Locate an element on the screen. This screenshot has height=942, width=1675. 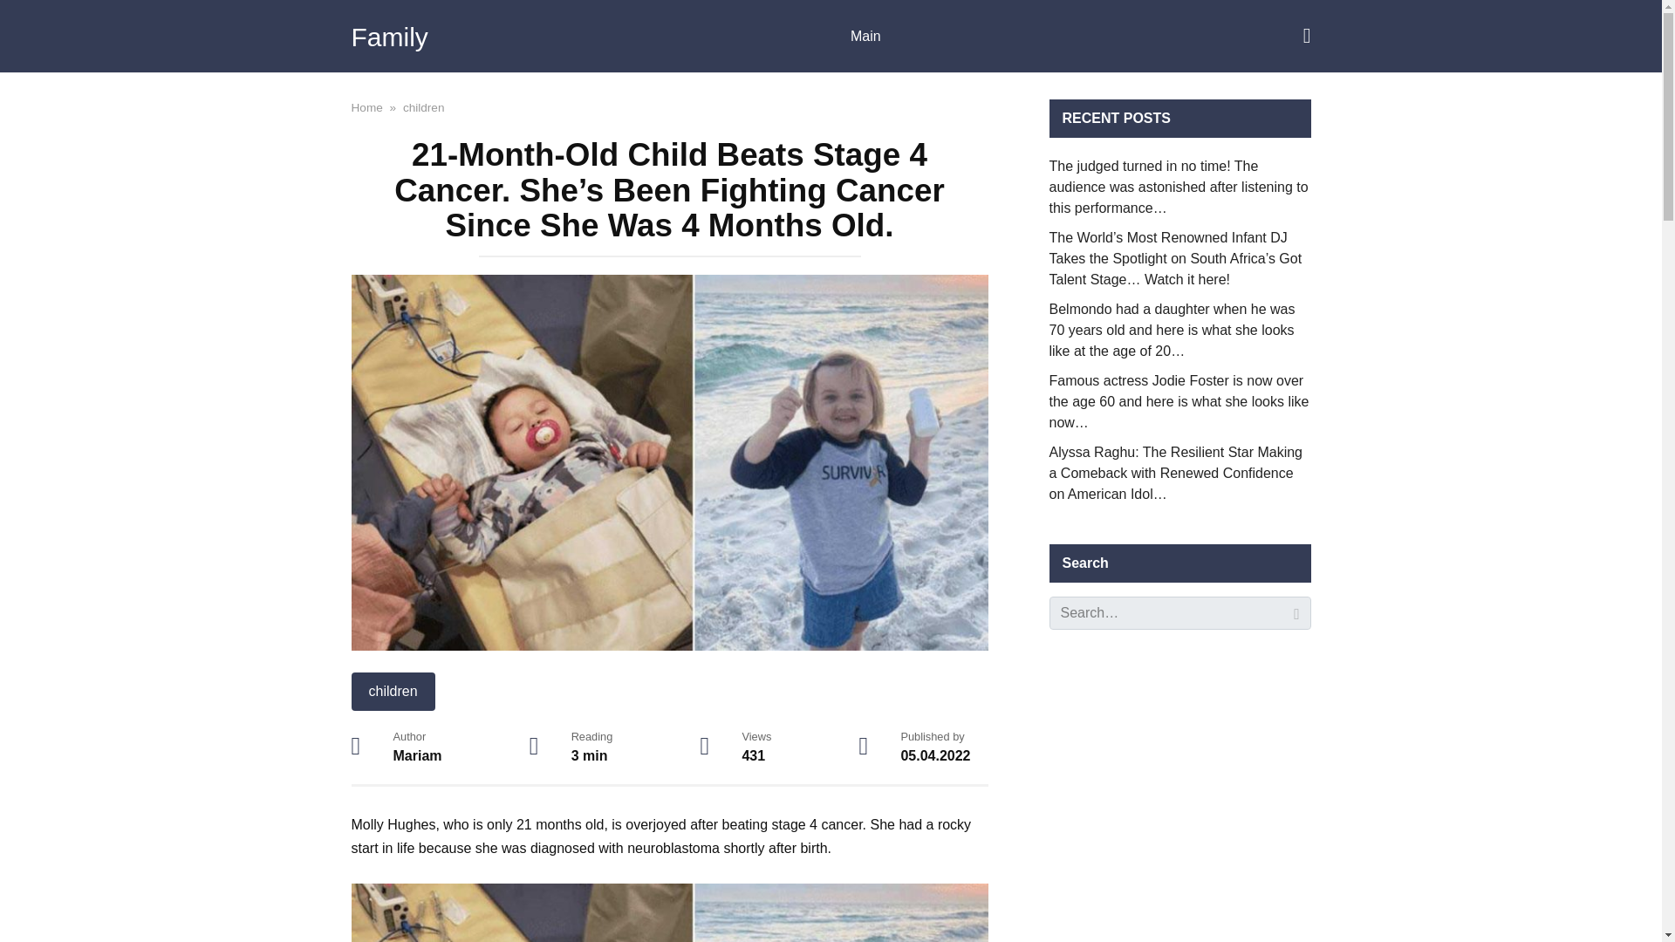
Main is located at coordinates (865, 37).